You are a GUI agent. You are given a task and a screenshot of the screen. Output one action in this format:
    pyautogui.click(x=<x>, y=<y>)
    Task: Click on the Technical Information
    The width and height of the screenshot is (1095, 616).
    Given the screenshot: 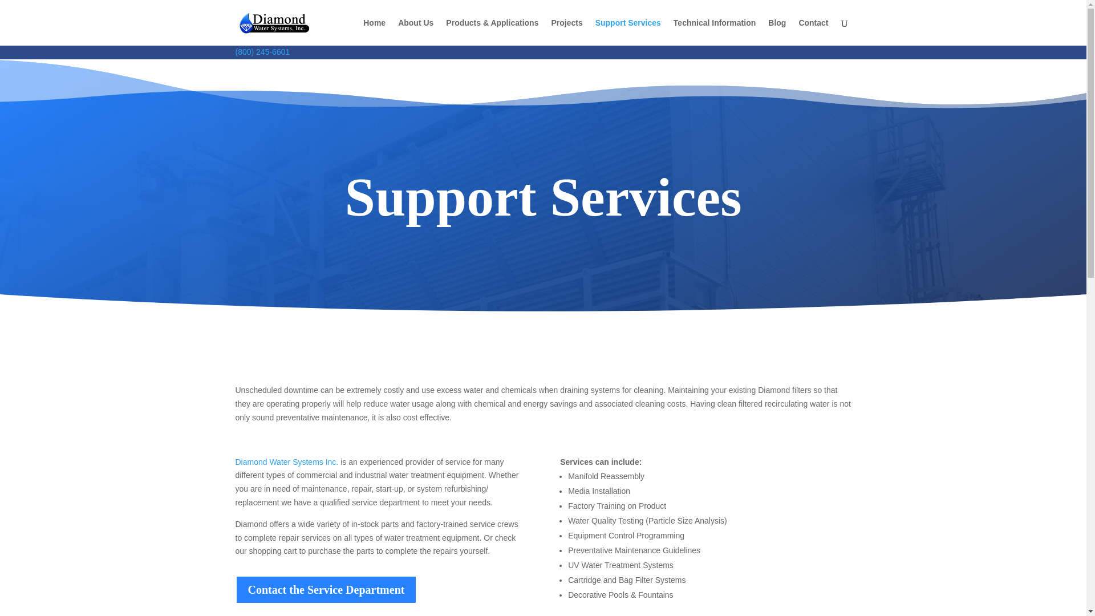 What is the action you would take?
    pyautogui.click(x=714, y=32)
    